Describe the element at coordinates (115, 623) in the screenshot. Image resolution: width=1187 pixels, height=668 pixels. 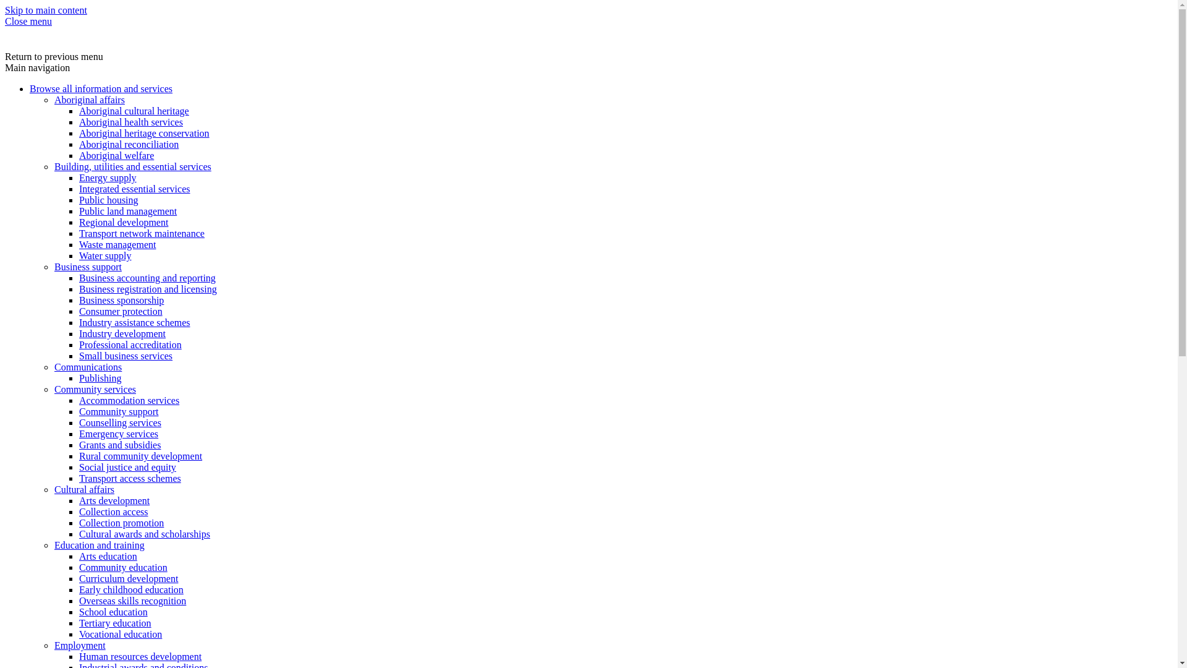
I see `Tertiary education` at that location.